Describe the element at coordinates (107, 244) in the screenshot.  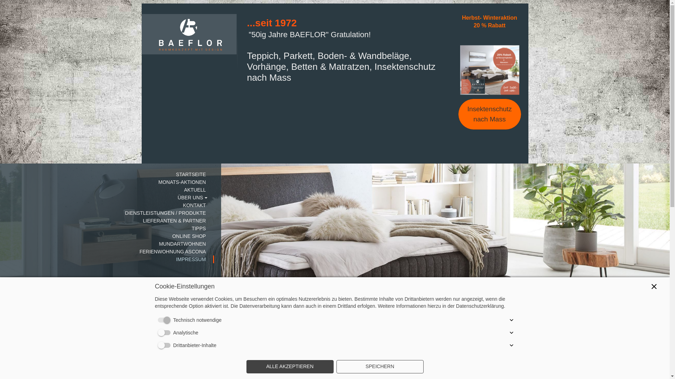
I see `MUNDARTWOHNEN` at that location.